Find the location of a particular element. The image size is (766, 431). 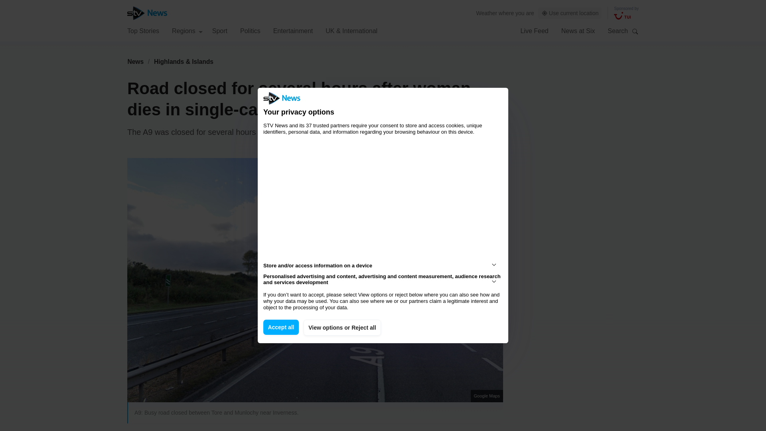

Politics is located at coordinates (250, 30).